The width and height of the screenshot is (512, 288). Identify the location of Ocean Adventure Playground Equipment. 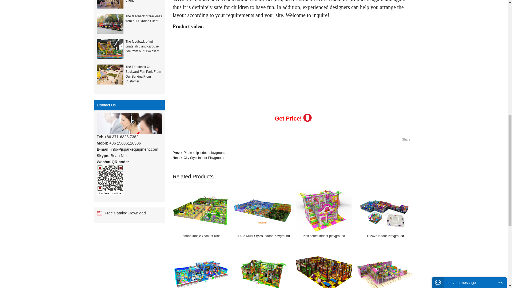
(201, 269).